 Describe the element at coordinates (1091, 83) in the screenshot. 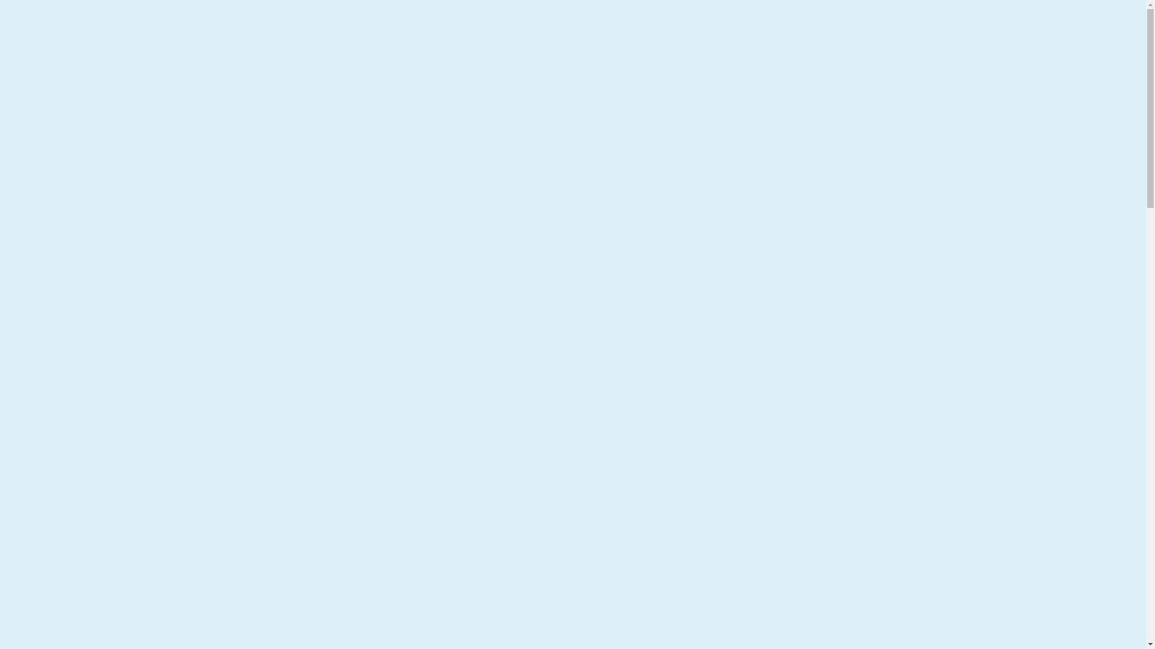

I see `PREVIOUS CLIENTS` at that location.